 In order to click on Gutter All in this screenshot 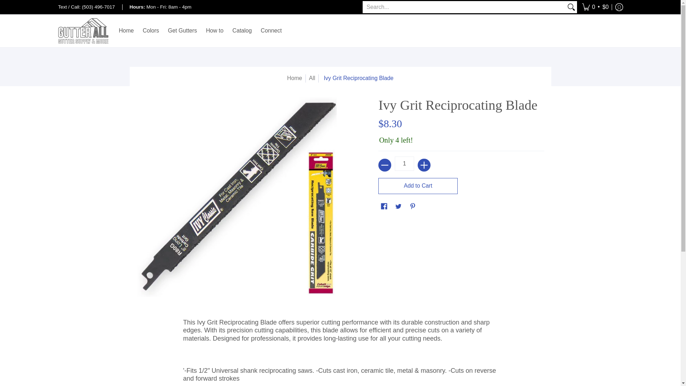, I will do `click(83, 31)`.